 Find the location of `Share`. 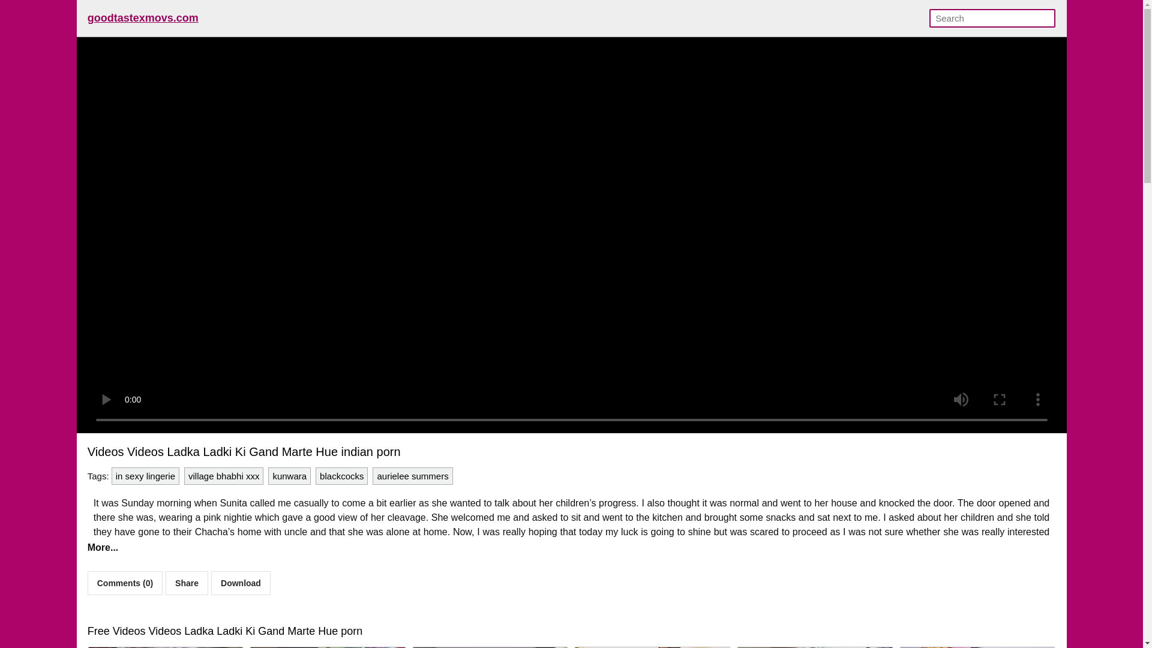

Share is located at coordinates (187, 583).